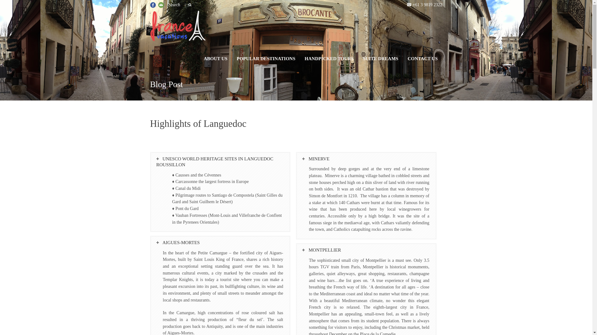 Image resolution: width=597 pixels, height=335 pixels. Describe the element at coordinates (423, 58) in the screenshot. I see `CONTACT US` at that location.